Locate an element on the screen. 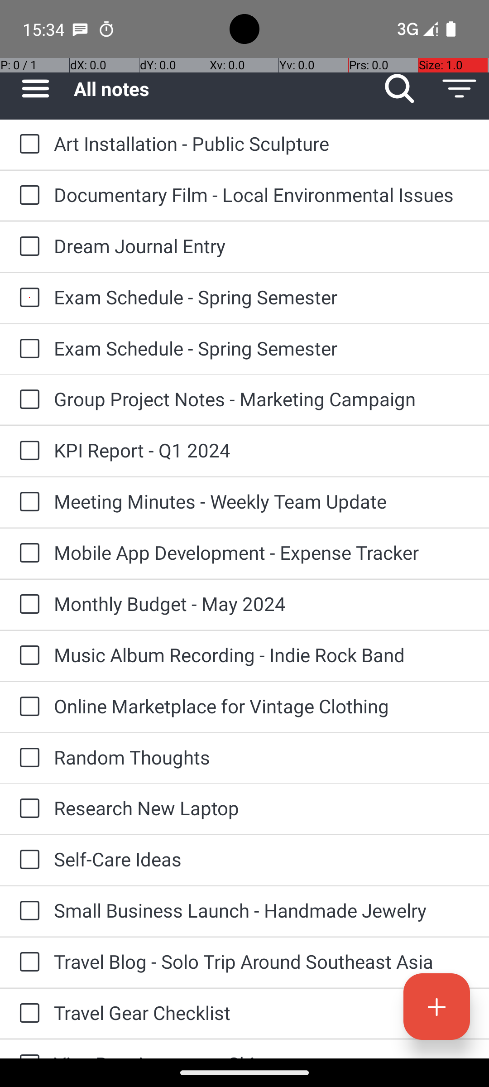 This screenshot has width=489, height=1087. to-do: Meeting Minutes - Weekly Team Update is located at coordinates (27, 502).